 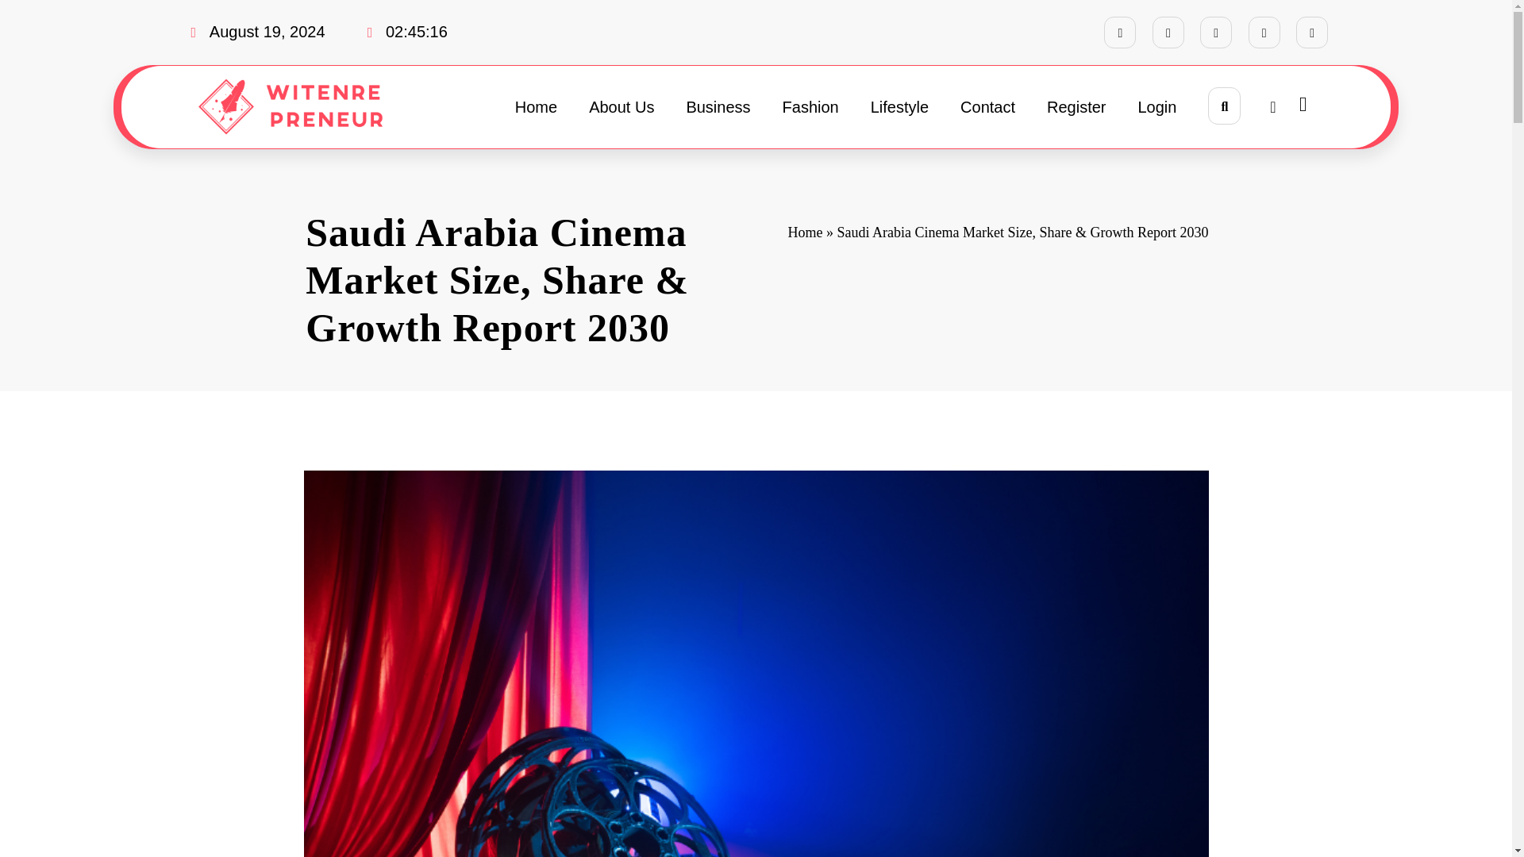 What do you see at coordinates (810, 106) in the screenshot?
I see `Fashion` at bounding box center [810, 106].